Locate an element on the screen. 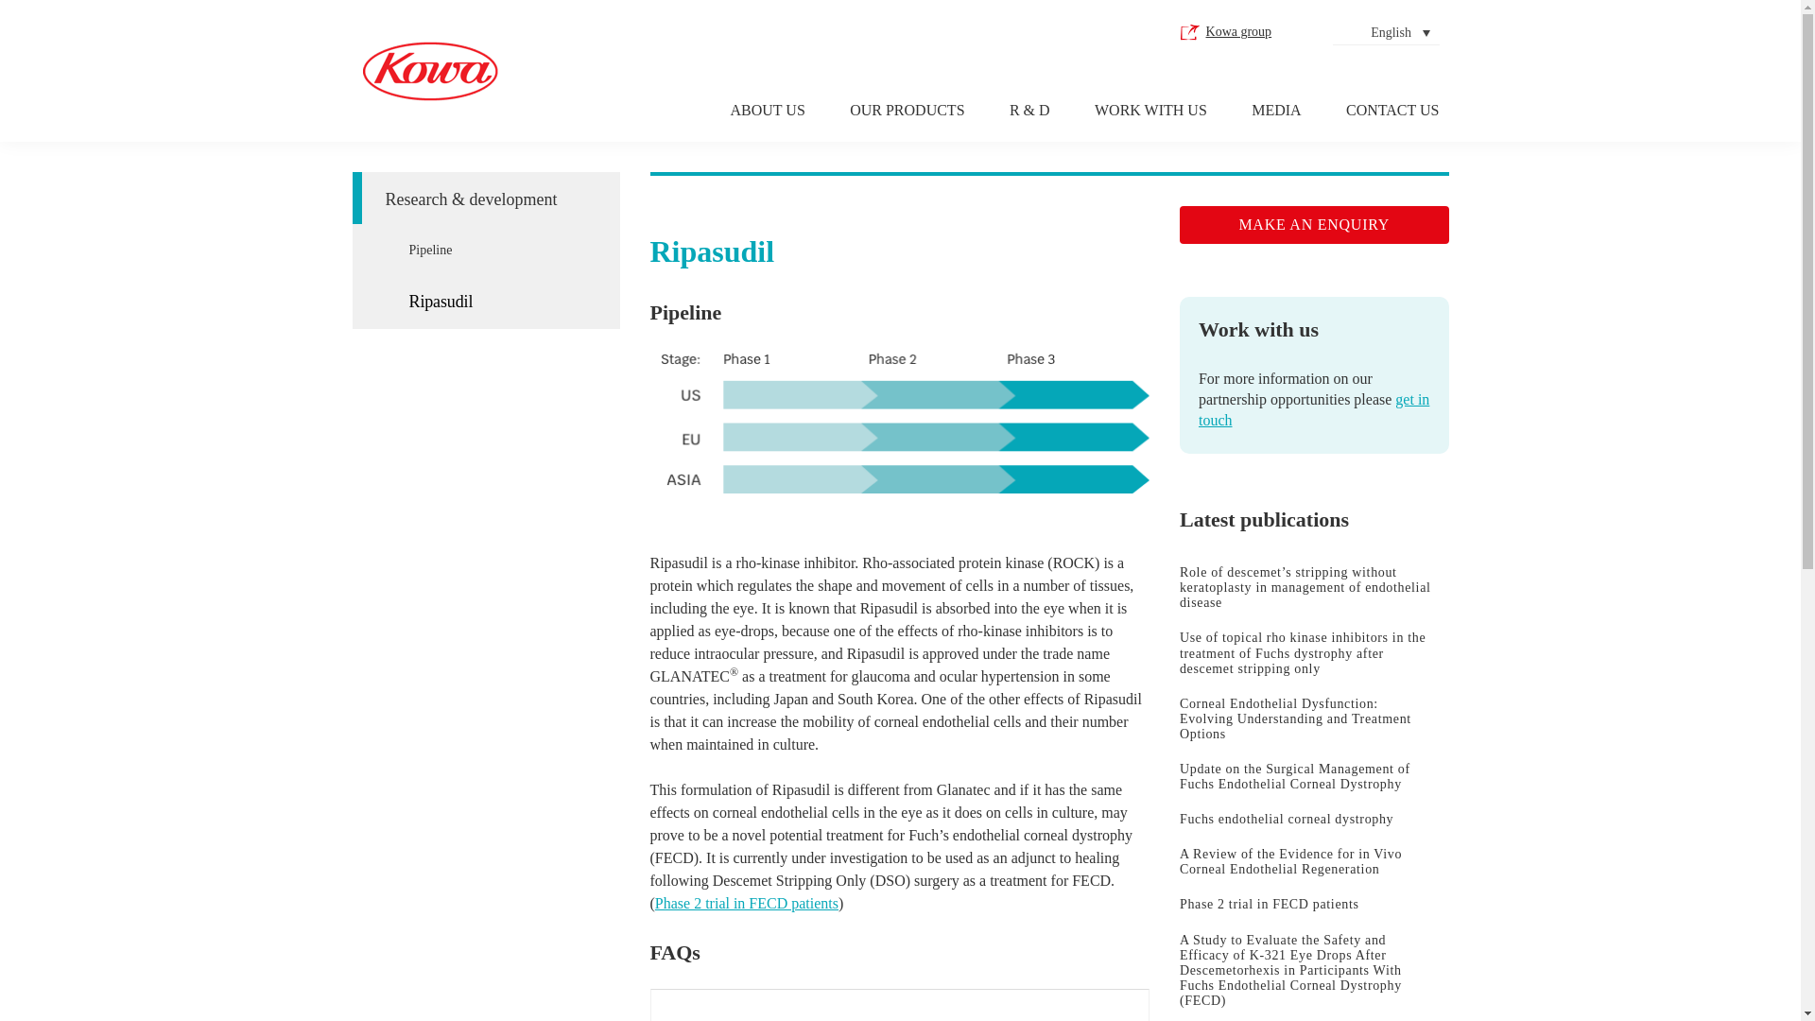 The image size is (1815, 1021). Ripasudil is located at coordinates (501, 301).